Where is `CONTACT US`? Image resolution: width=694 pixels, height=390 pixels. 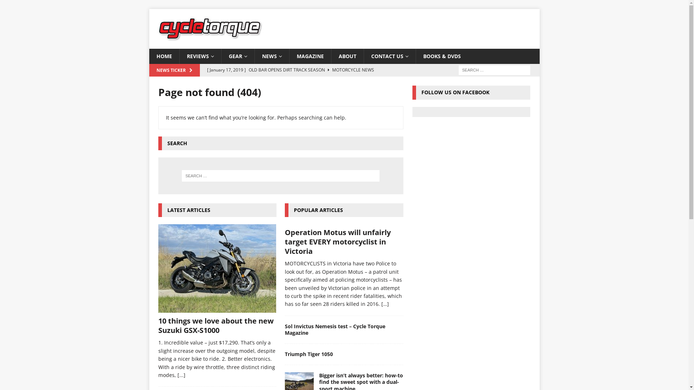 CONTACT US is located at coordinates (390, 56).